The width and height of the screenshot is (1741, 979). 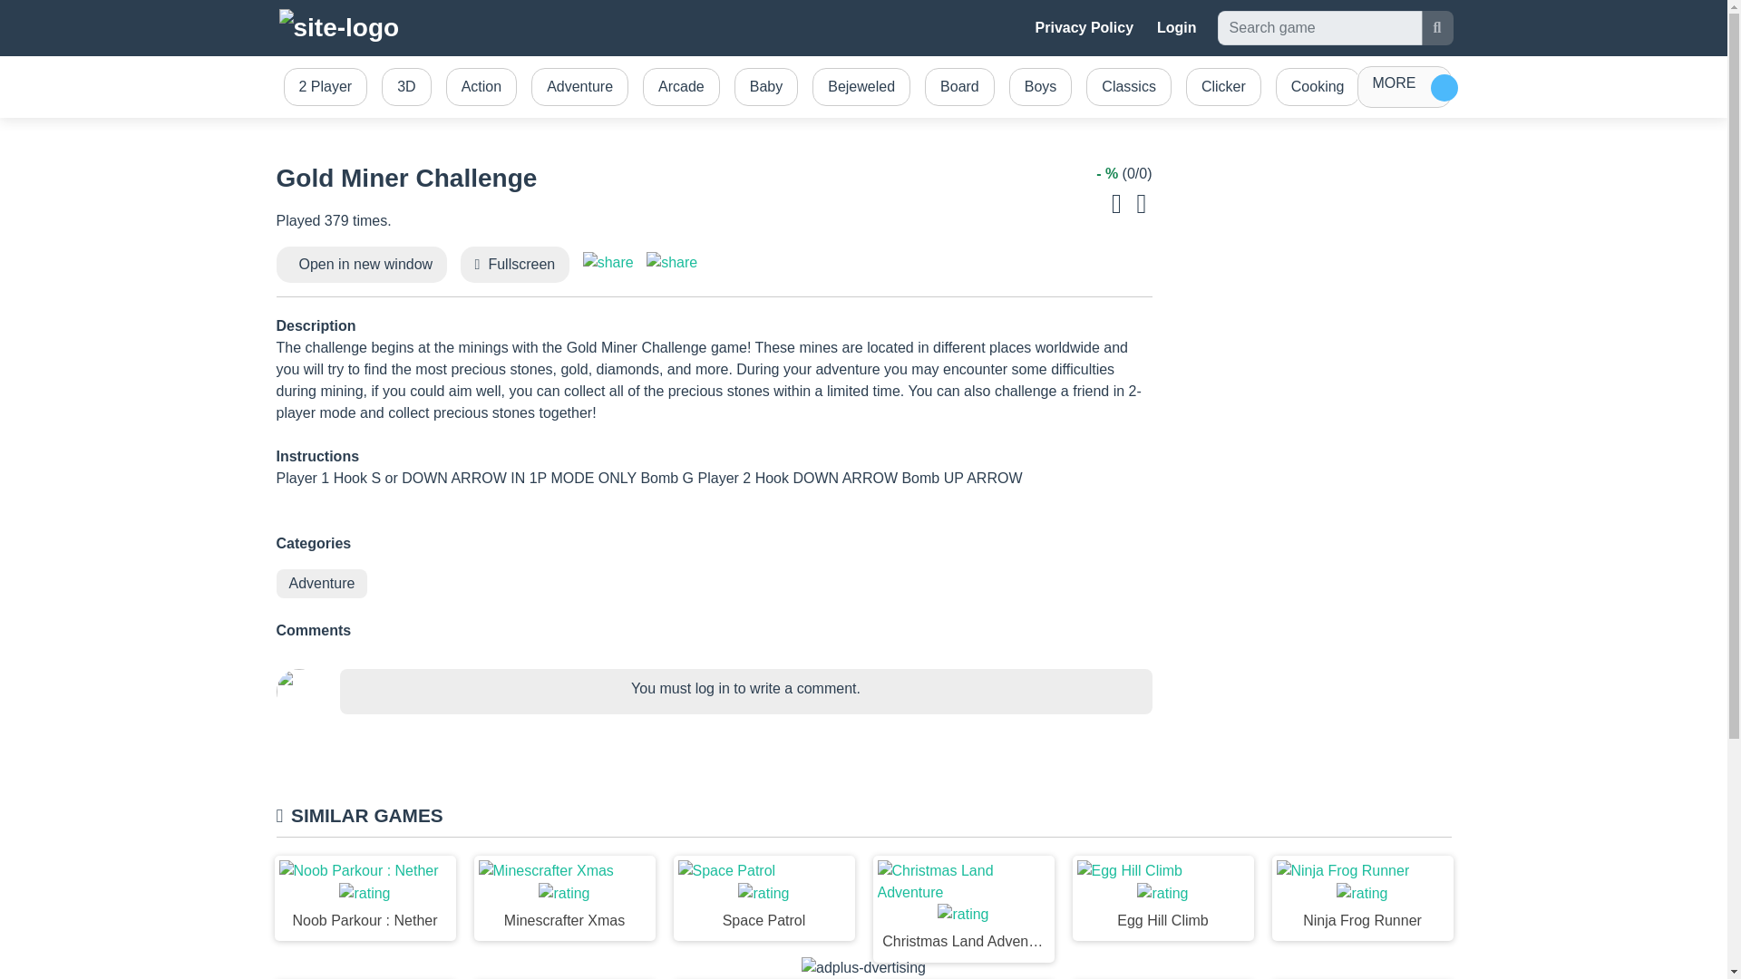 I want to click on Adventure, so click(x=579, y=87).